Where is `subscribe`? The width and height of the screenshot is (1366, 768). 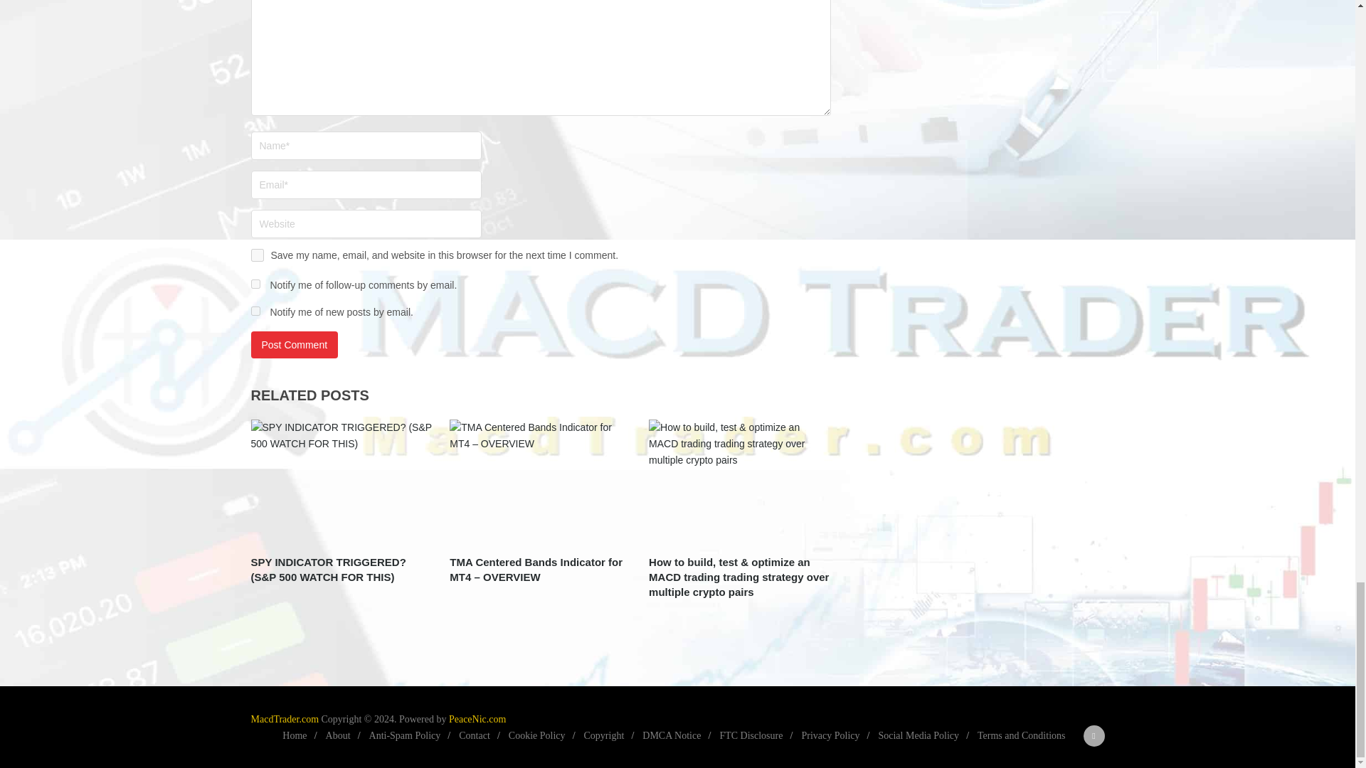
subscribe is located at coordinates (255, 284).